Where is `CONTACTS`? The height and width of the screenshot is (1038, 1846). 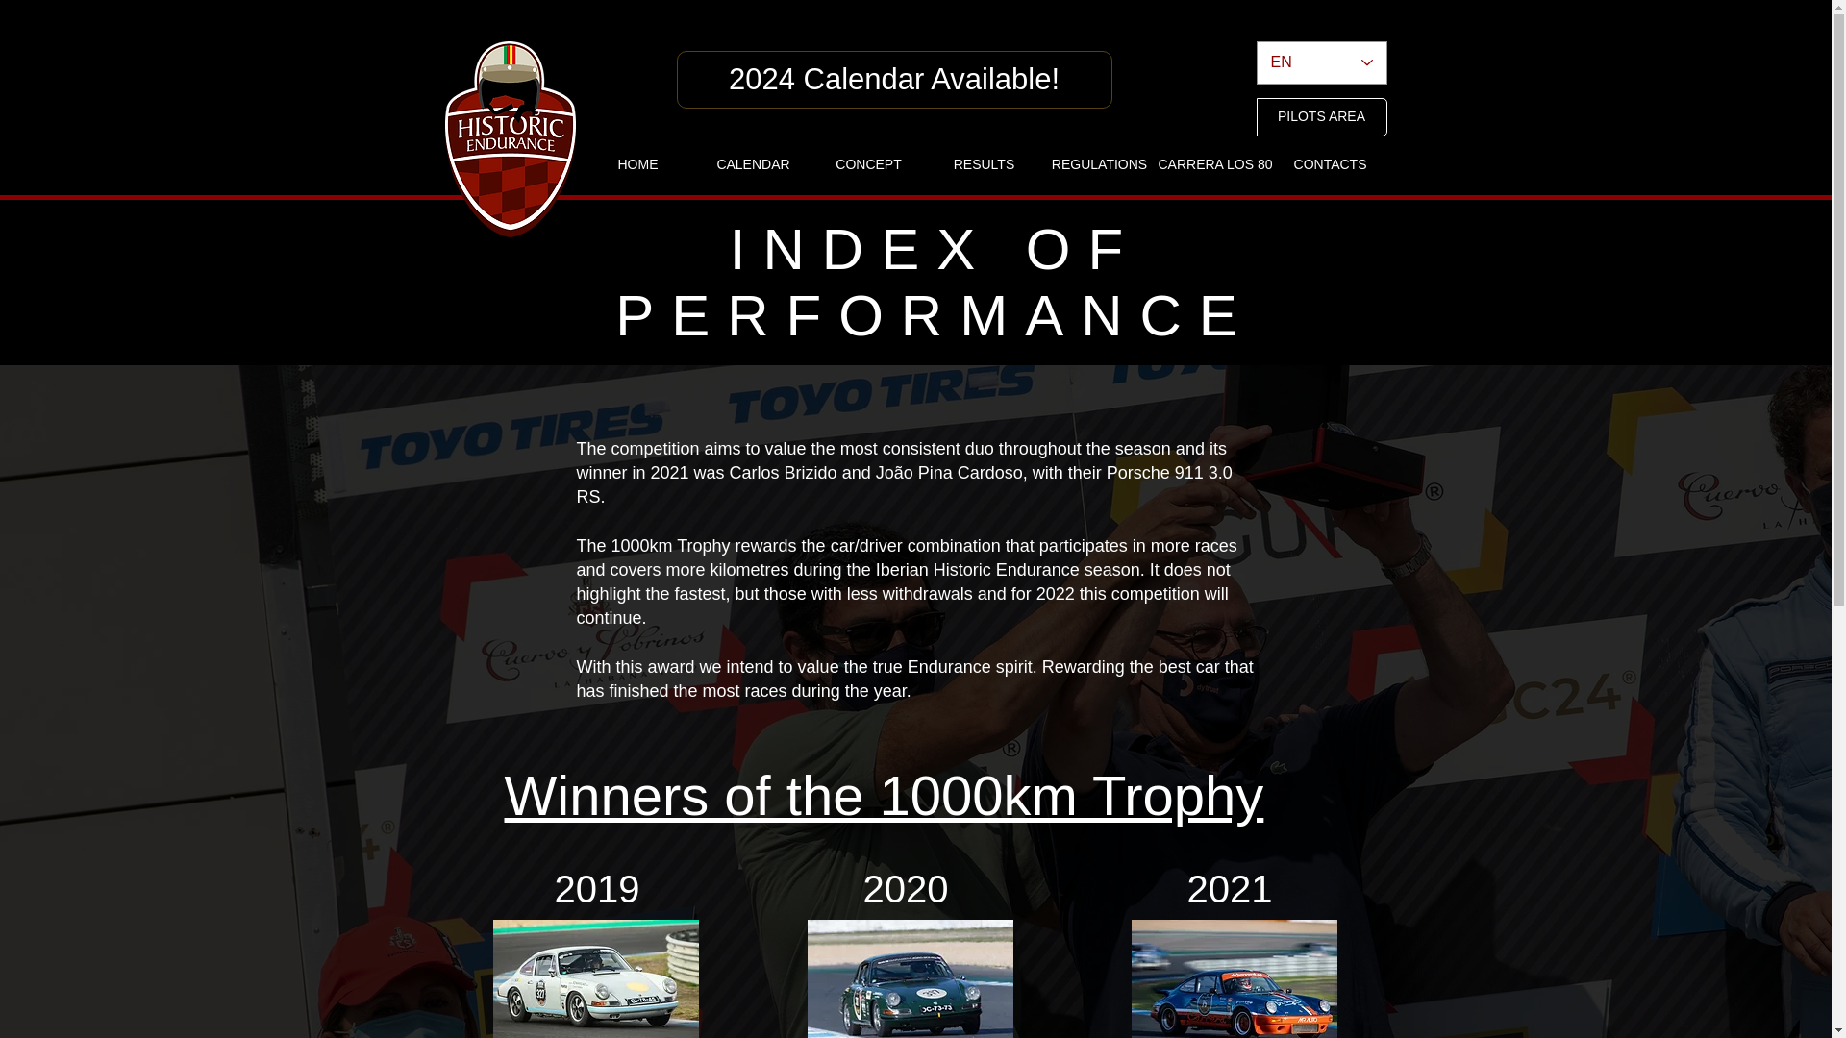 CONTACTS is located at coordinates (1329, 165).